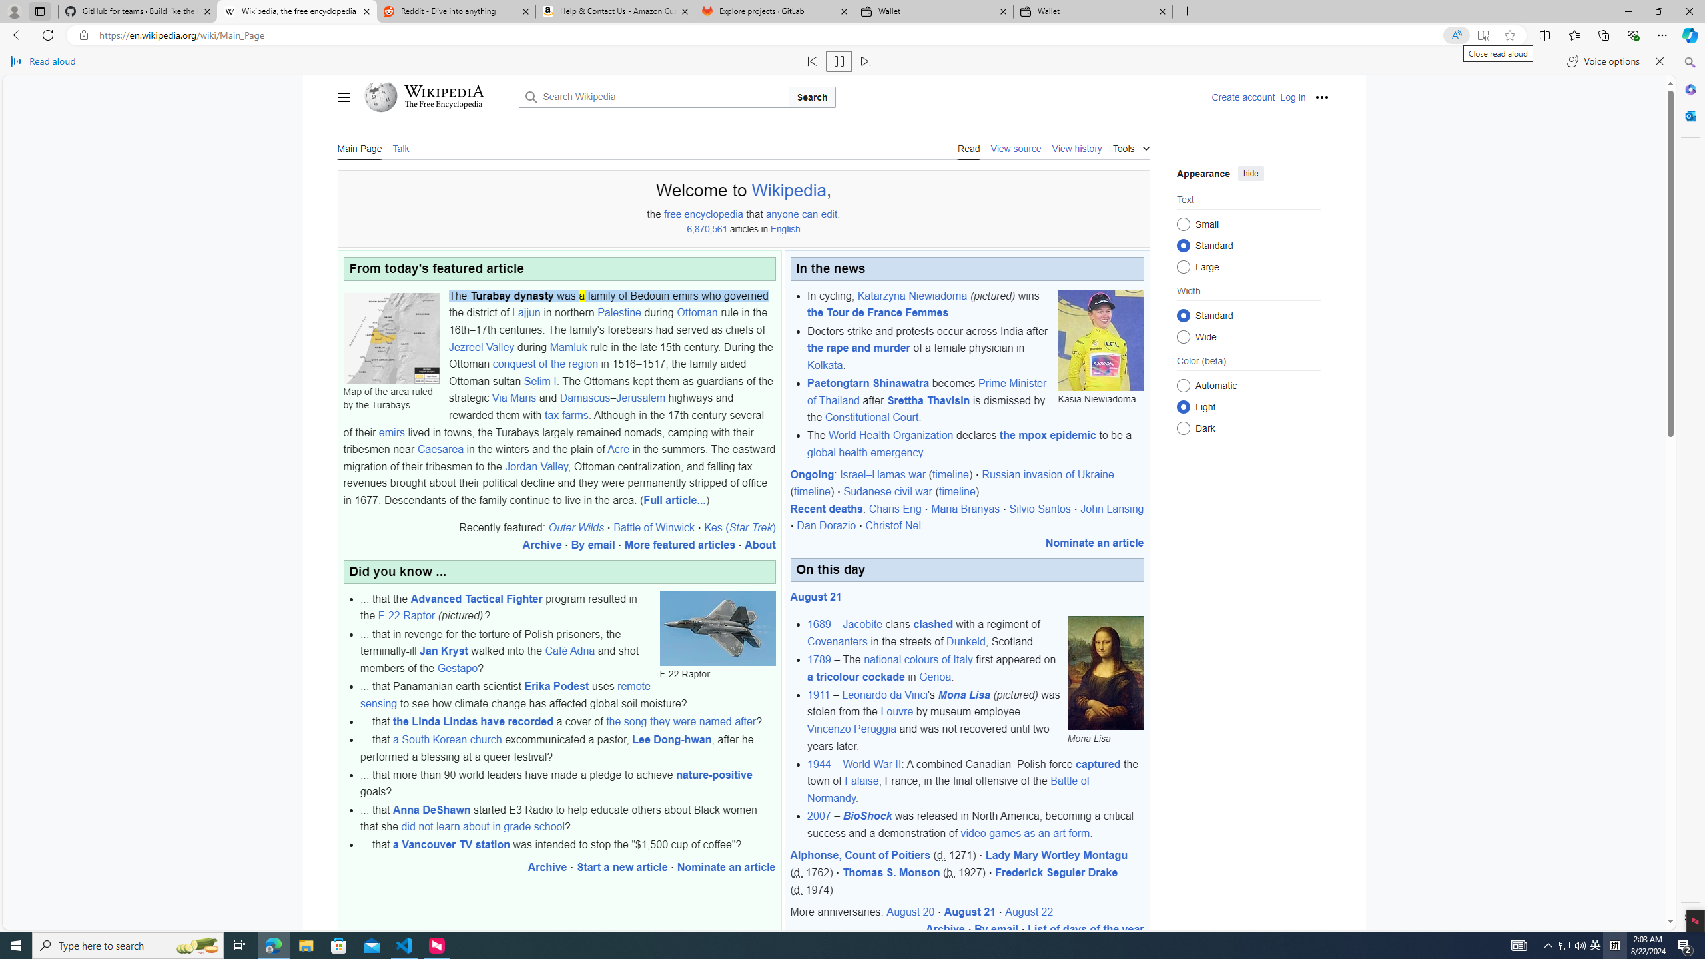 This screenshot has width=1705, height=959. What do you see at coordinates (641, 398) in the screenshot?
I see `Jerusalem` at bounding box center [641, 398].